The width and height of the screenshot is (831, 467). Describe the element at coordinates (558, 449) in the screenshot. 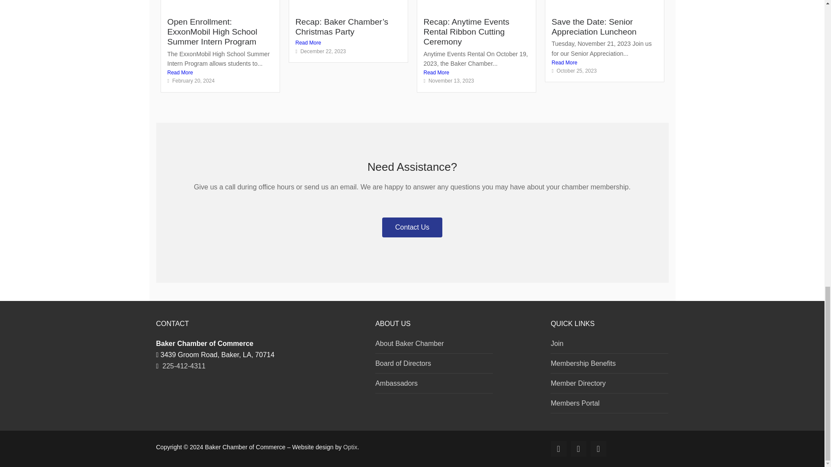

I see `Facebook` at that location.